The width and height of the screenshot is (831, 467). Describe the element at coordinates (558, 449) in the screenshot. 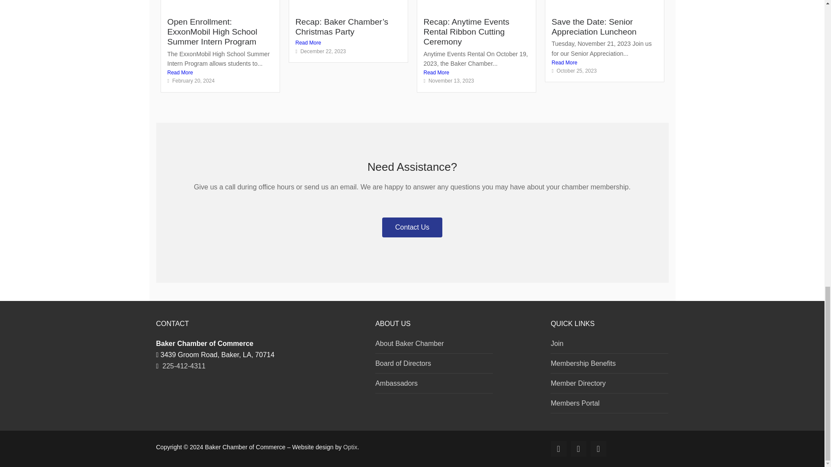

I see `Facebook` at that location.